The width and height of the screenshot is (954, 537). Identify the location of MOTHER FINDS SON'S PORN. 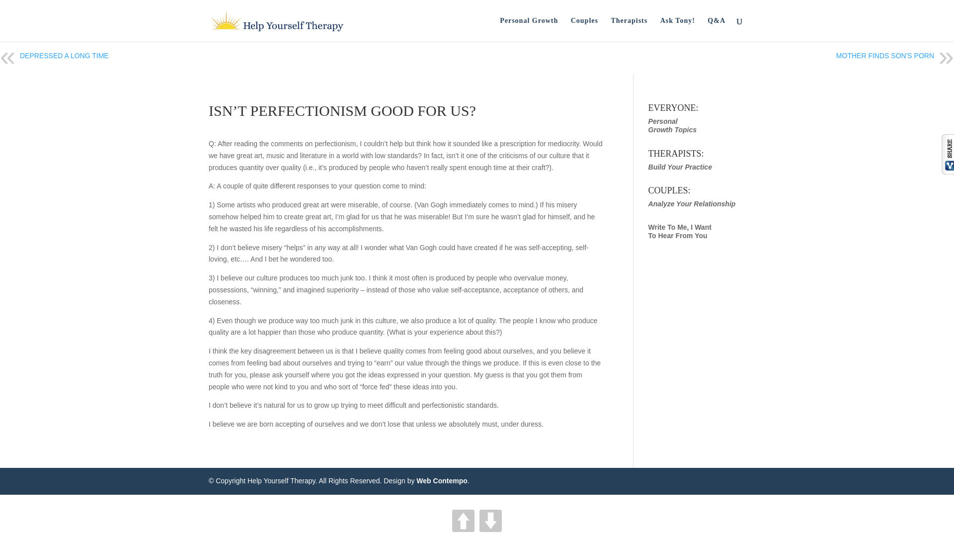
(885, 55).